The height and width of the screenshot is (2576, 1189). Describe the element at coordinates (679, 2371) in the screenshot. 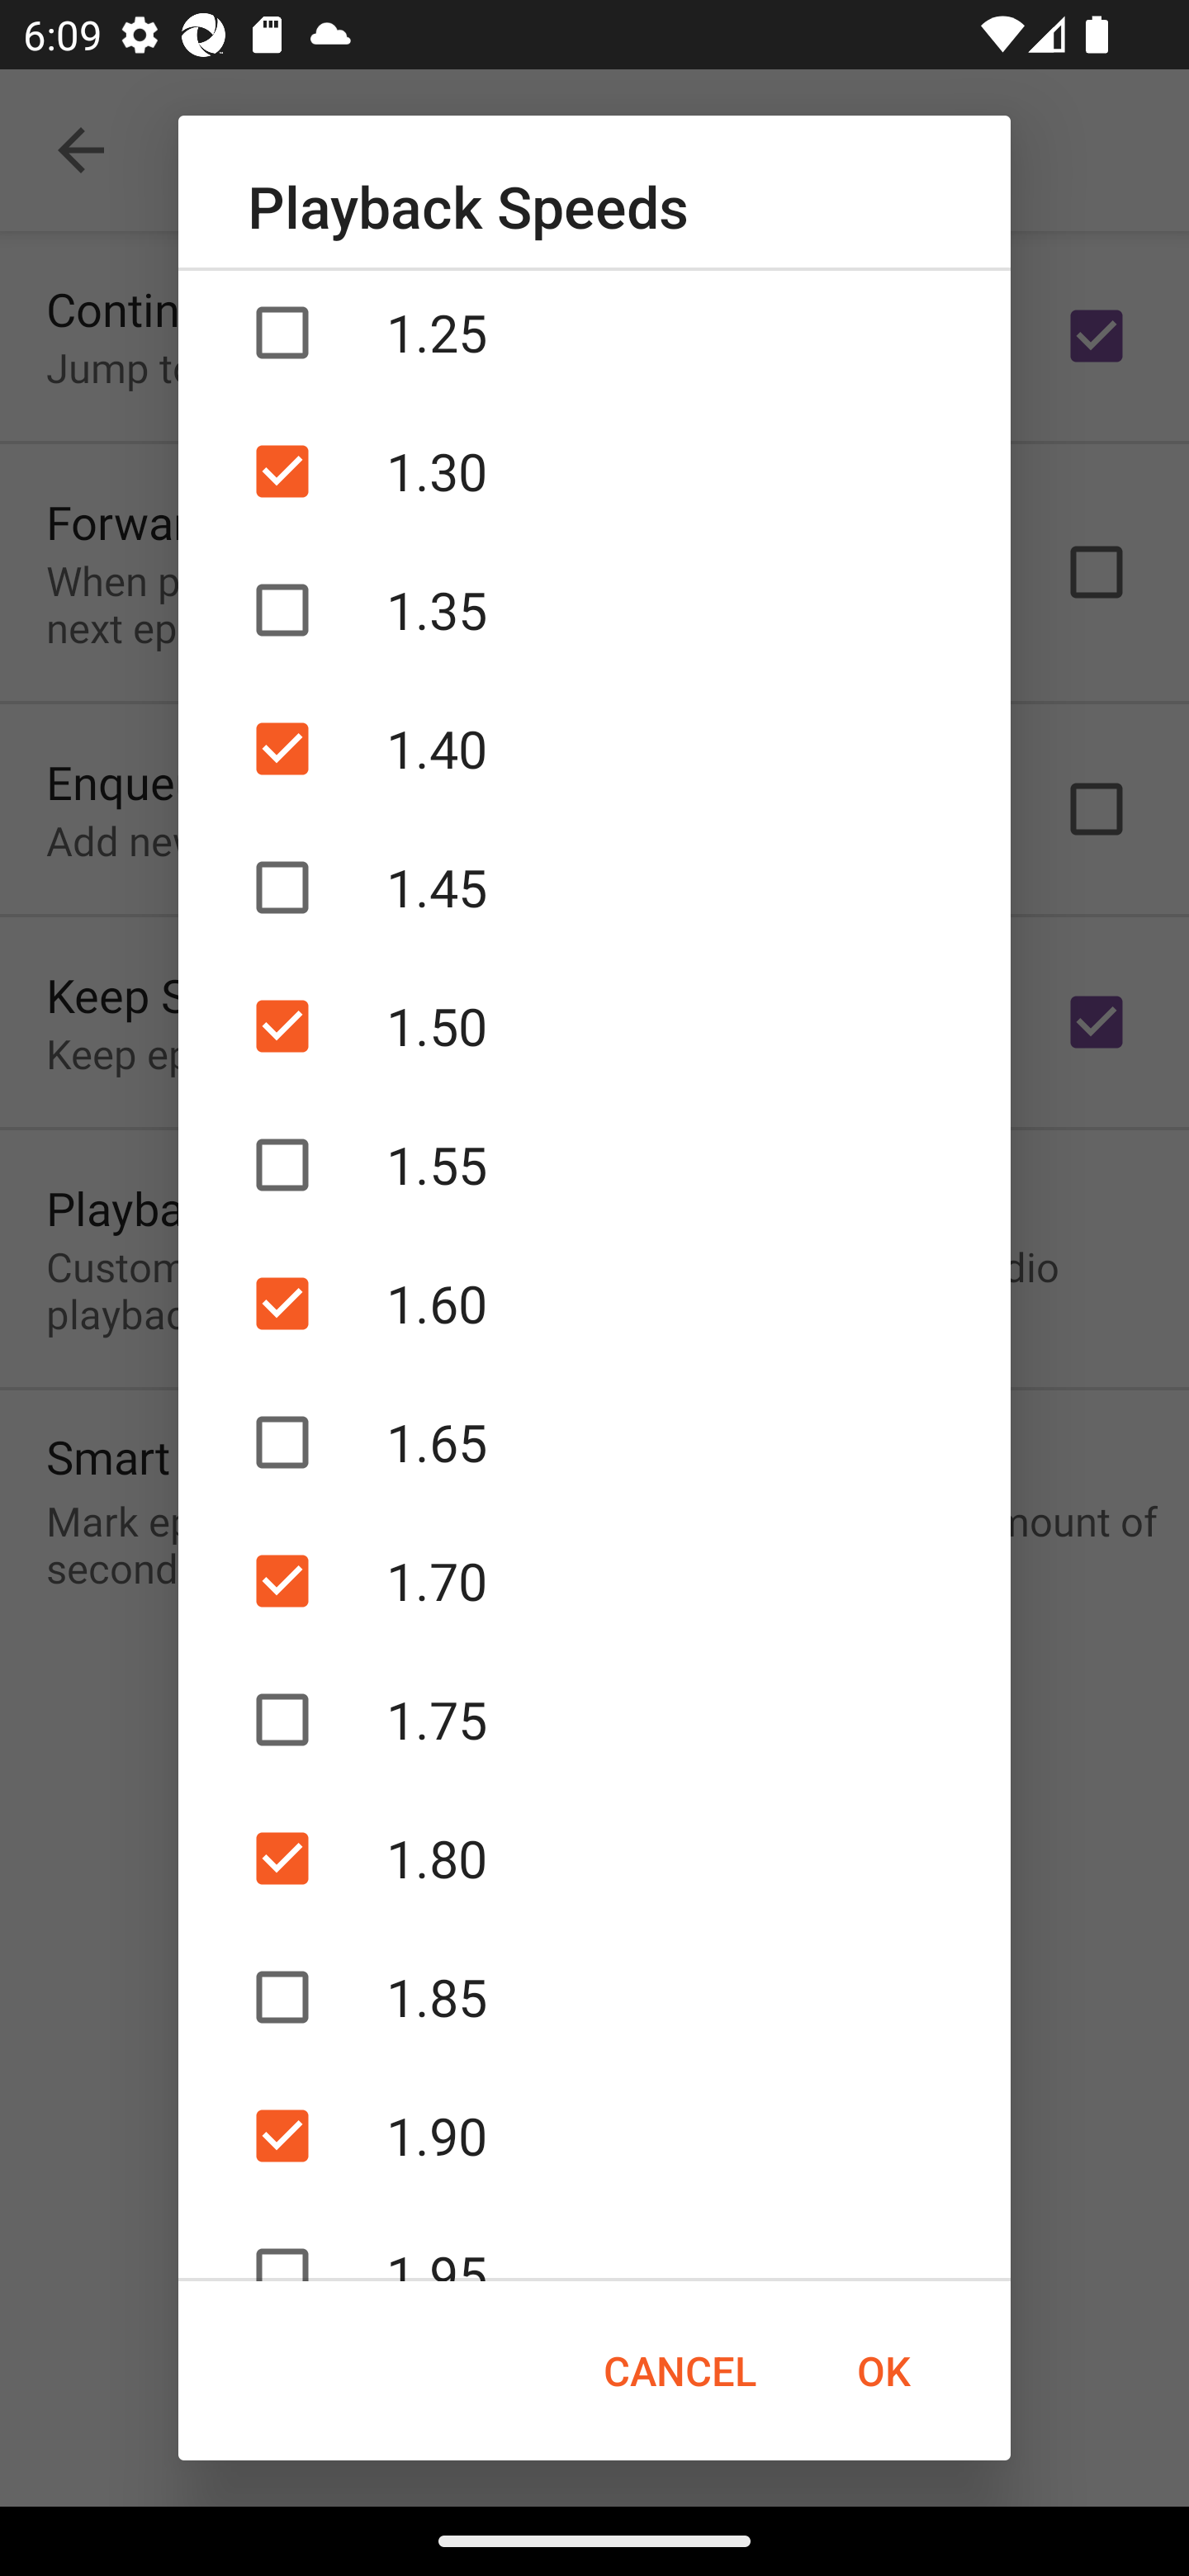

I see `CANCEL` at that location.